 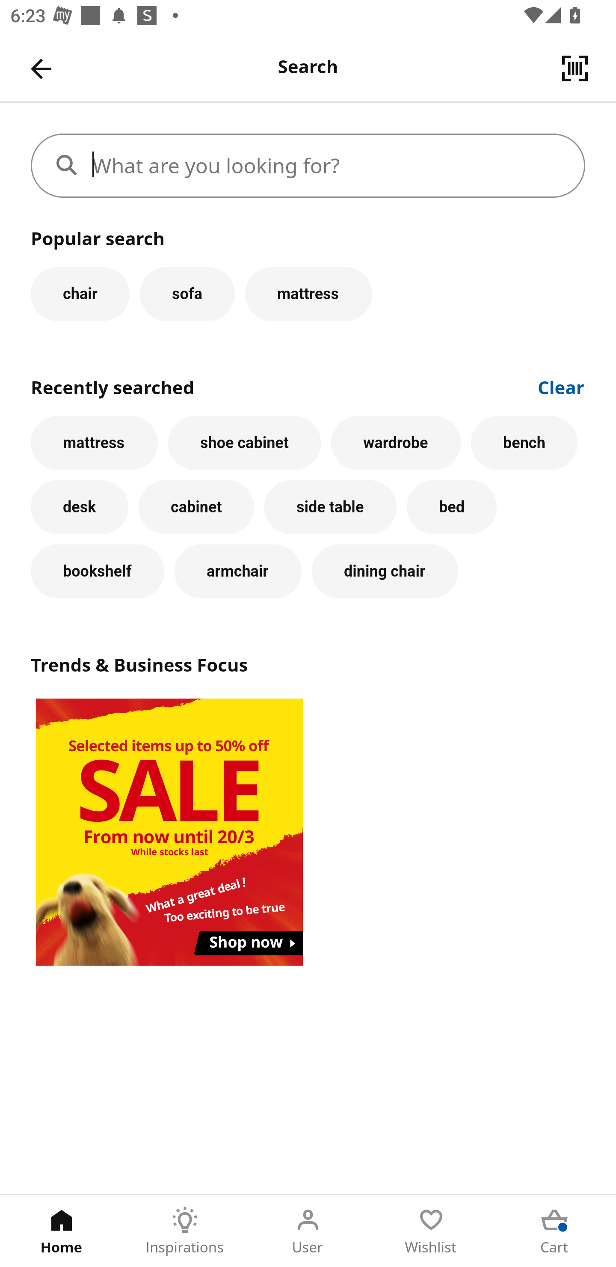 I want to click on dining chair, so click(x=385, y=571).